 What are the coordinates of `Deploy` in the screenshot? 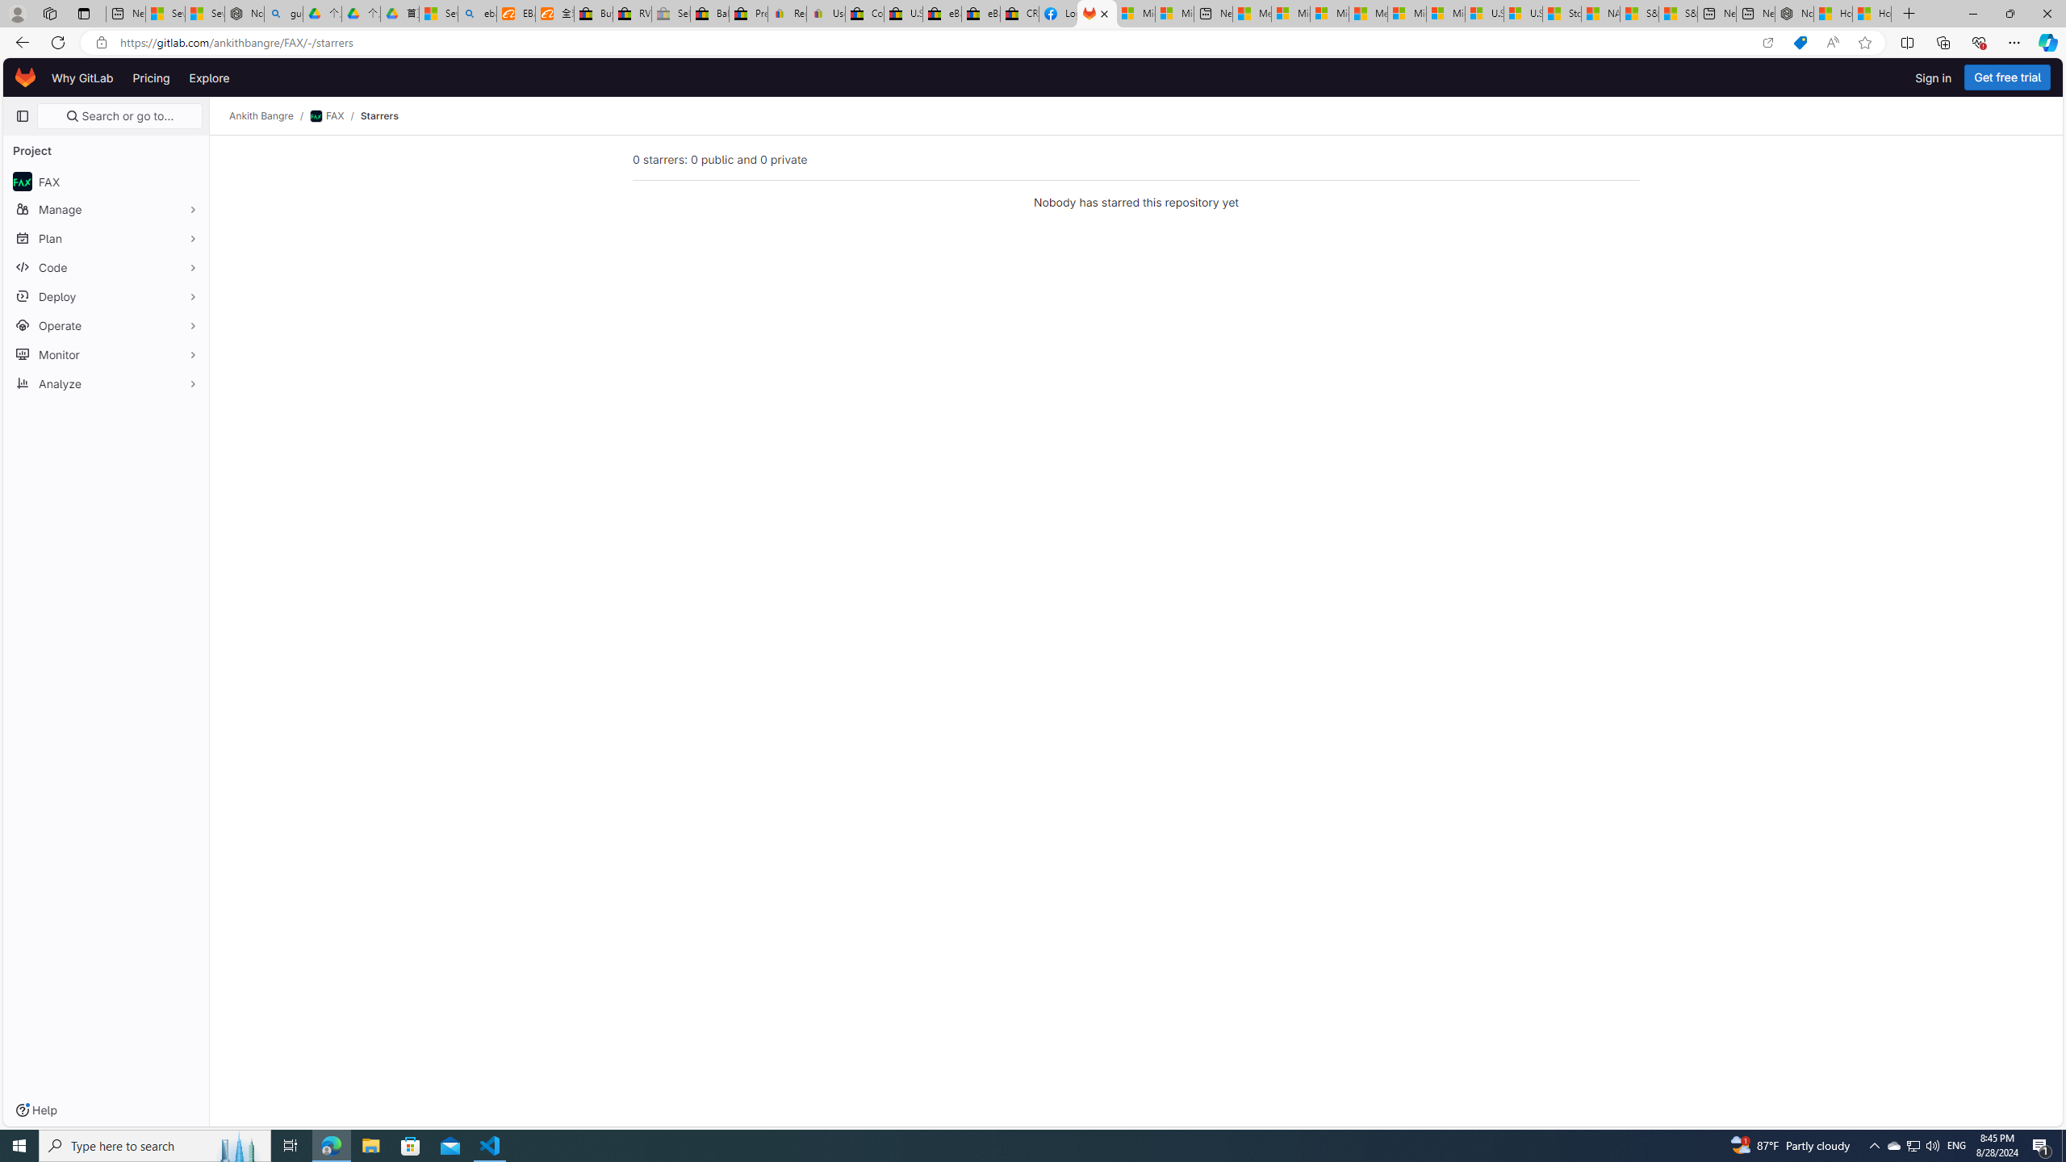 It's located at (107, 296).